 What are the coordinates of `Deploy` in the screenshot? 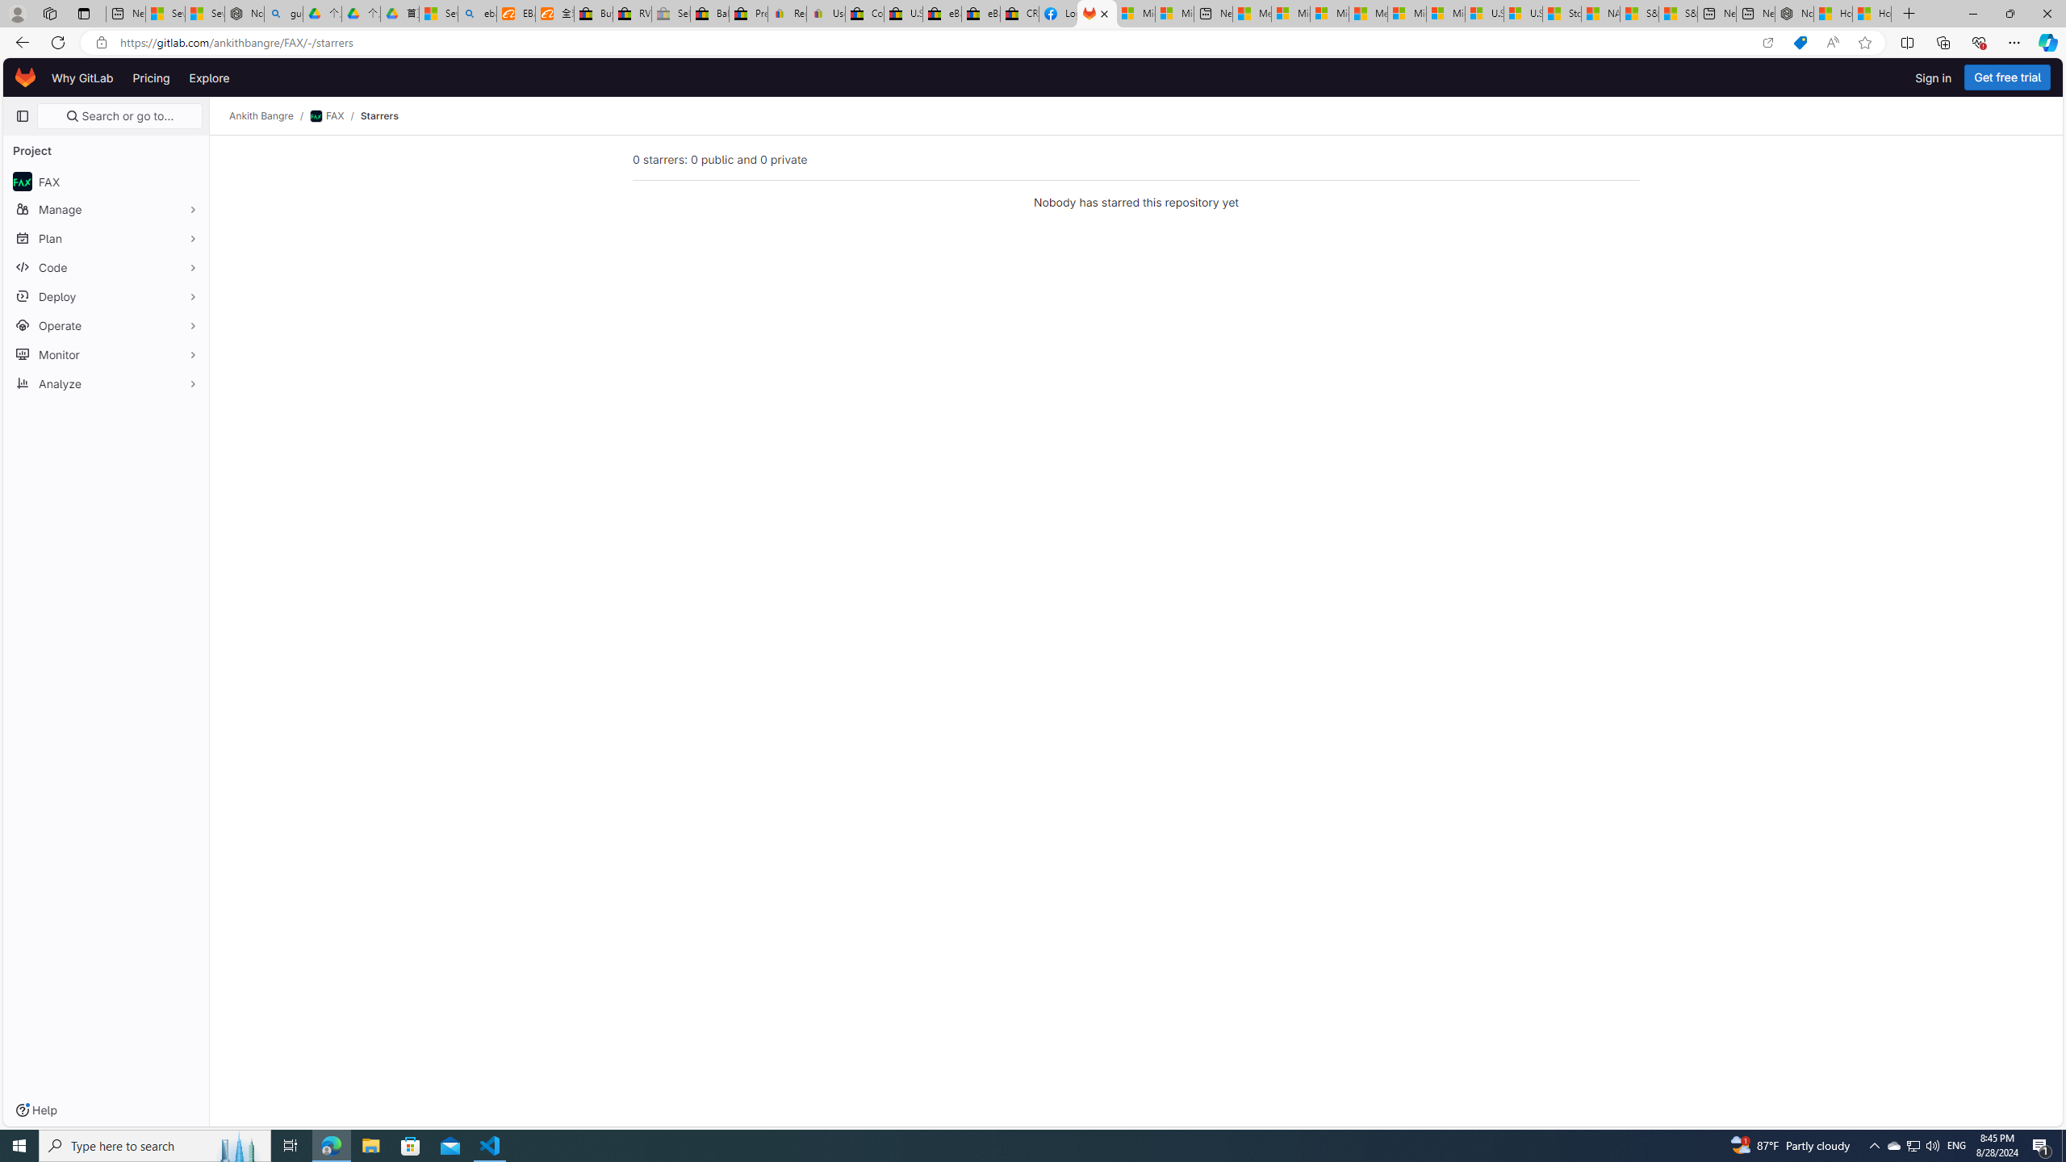 It's located at (107, 296).